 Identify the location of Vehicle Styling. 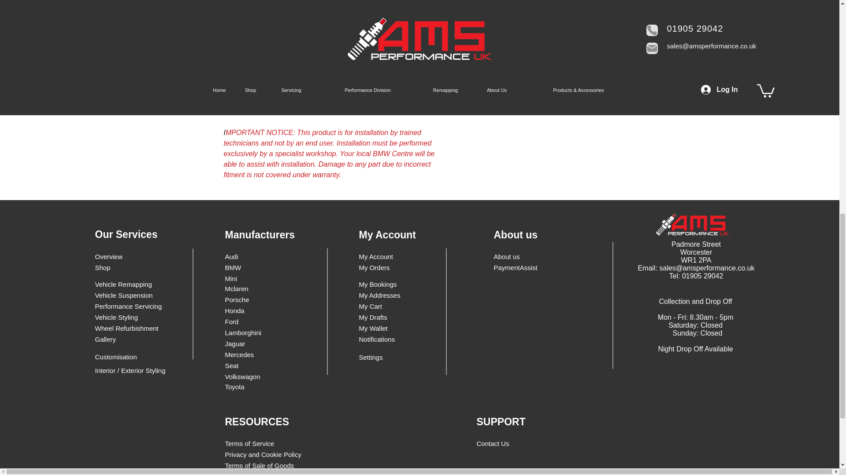
(127, 317).